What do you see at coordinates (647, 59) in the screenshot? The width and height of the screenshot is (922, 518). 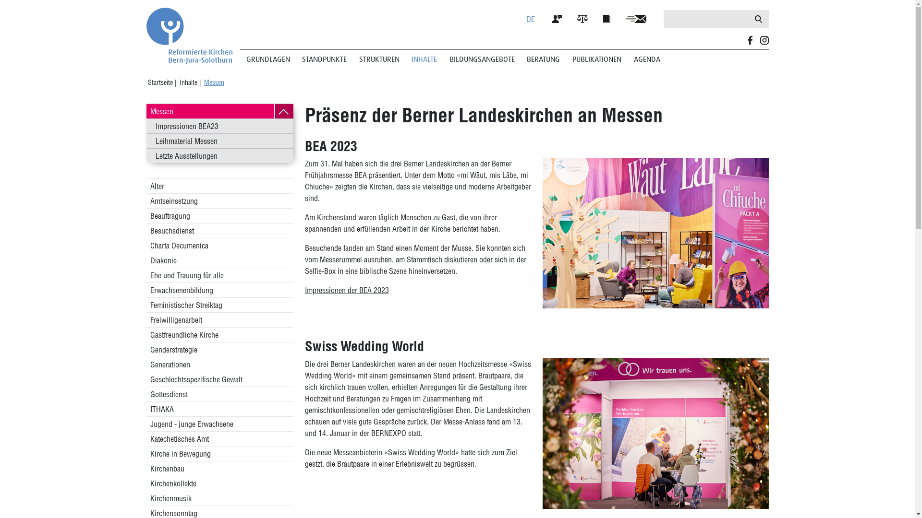 I see `AGENDA` at bounding box center [647, 59].